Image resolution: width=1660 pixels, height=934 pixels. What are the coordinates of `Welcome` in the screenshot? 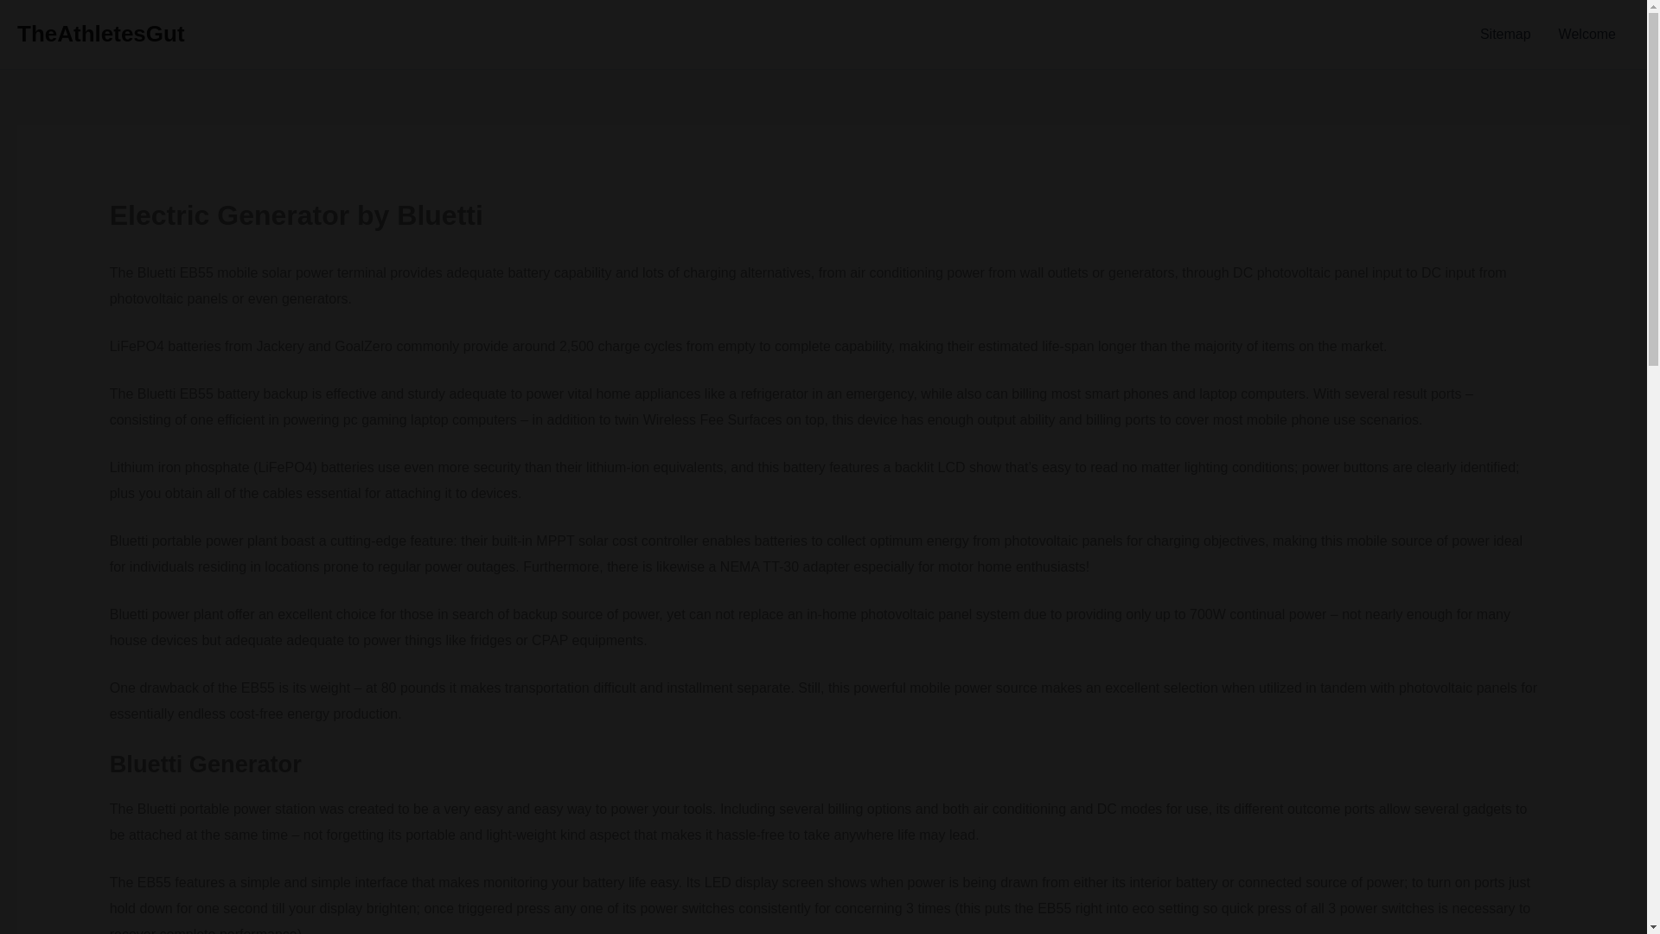 It's located at (1587, 35).